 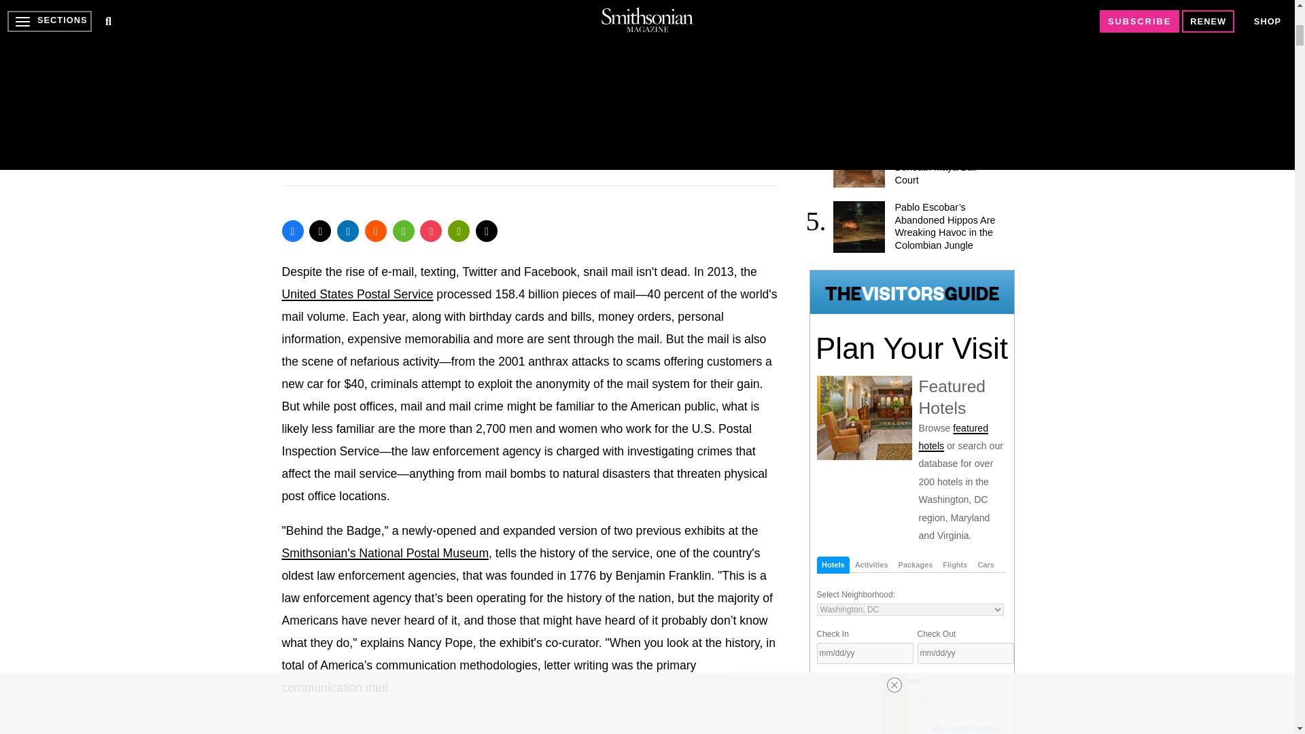 I want to click on Search, so click(x=844, y=724).